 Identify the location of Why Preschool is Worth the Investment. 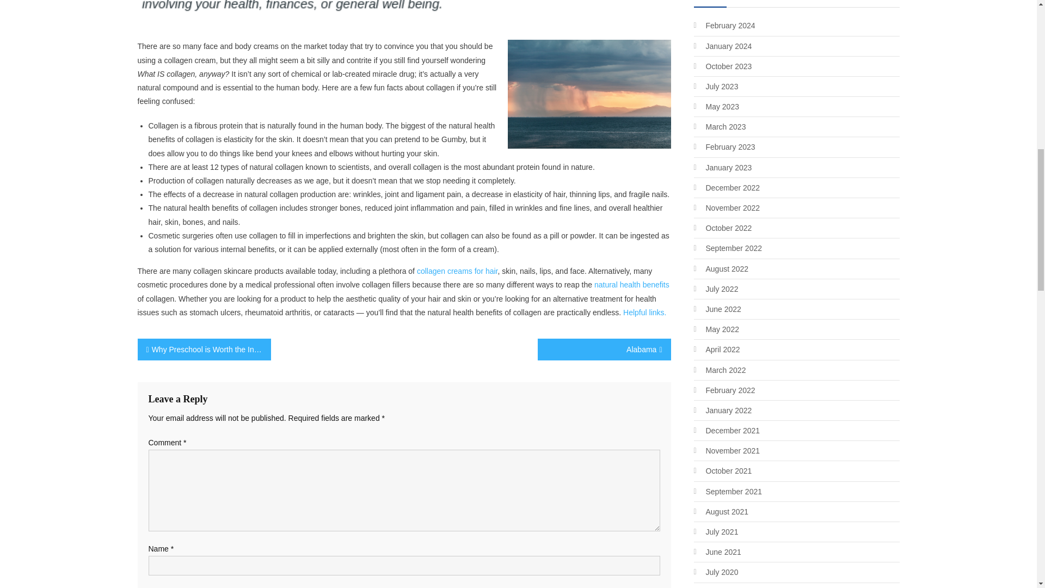
(204, 350).